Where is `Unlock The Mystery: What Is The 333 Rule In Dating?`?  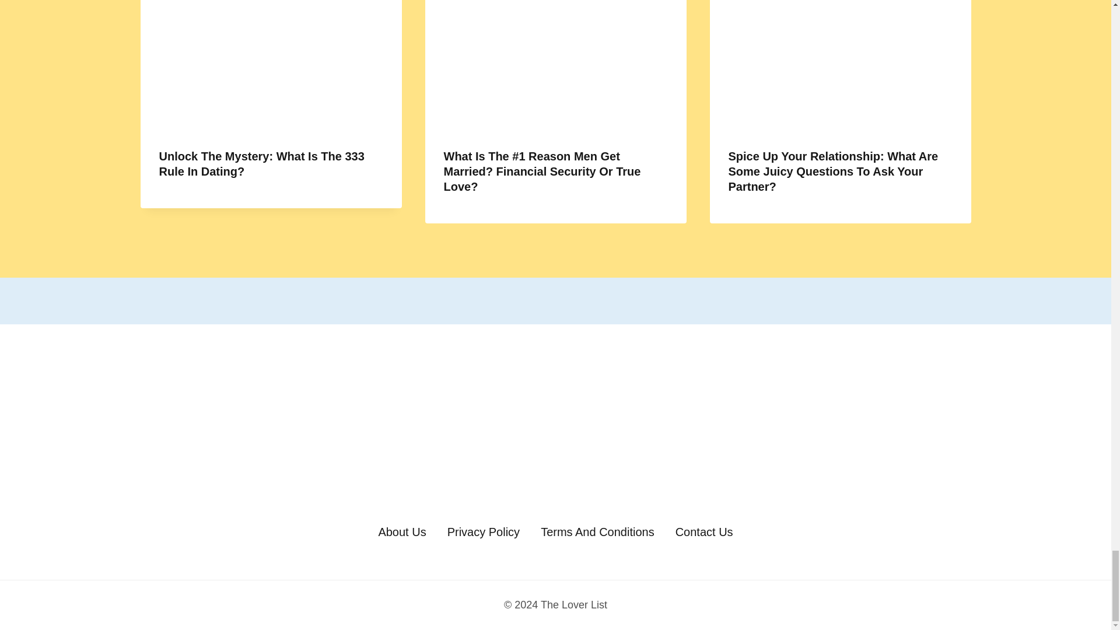 Unlock The Mystery: What Is The 333 Rule In Dating? is located at coordinates (261, 163).